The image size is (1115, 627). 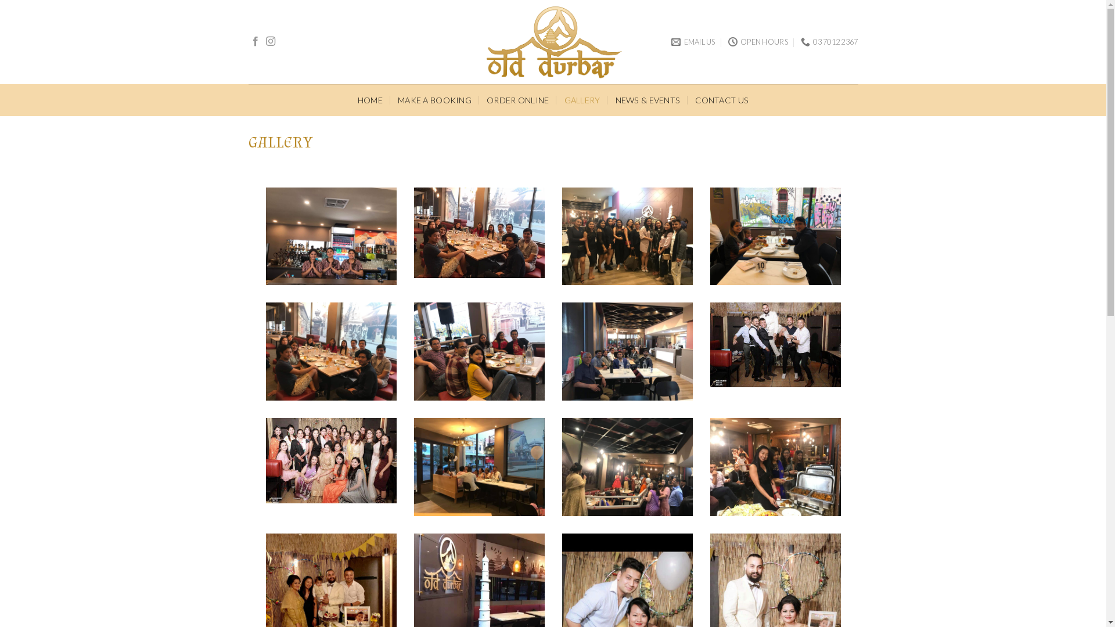 What do you see at coordinates (518, 100) in the screenshot?
I see `ORDER ONLINE` at bounding box center [518, 100].